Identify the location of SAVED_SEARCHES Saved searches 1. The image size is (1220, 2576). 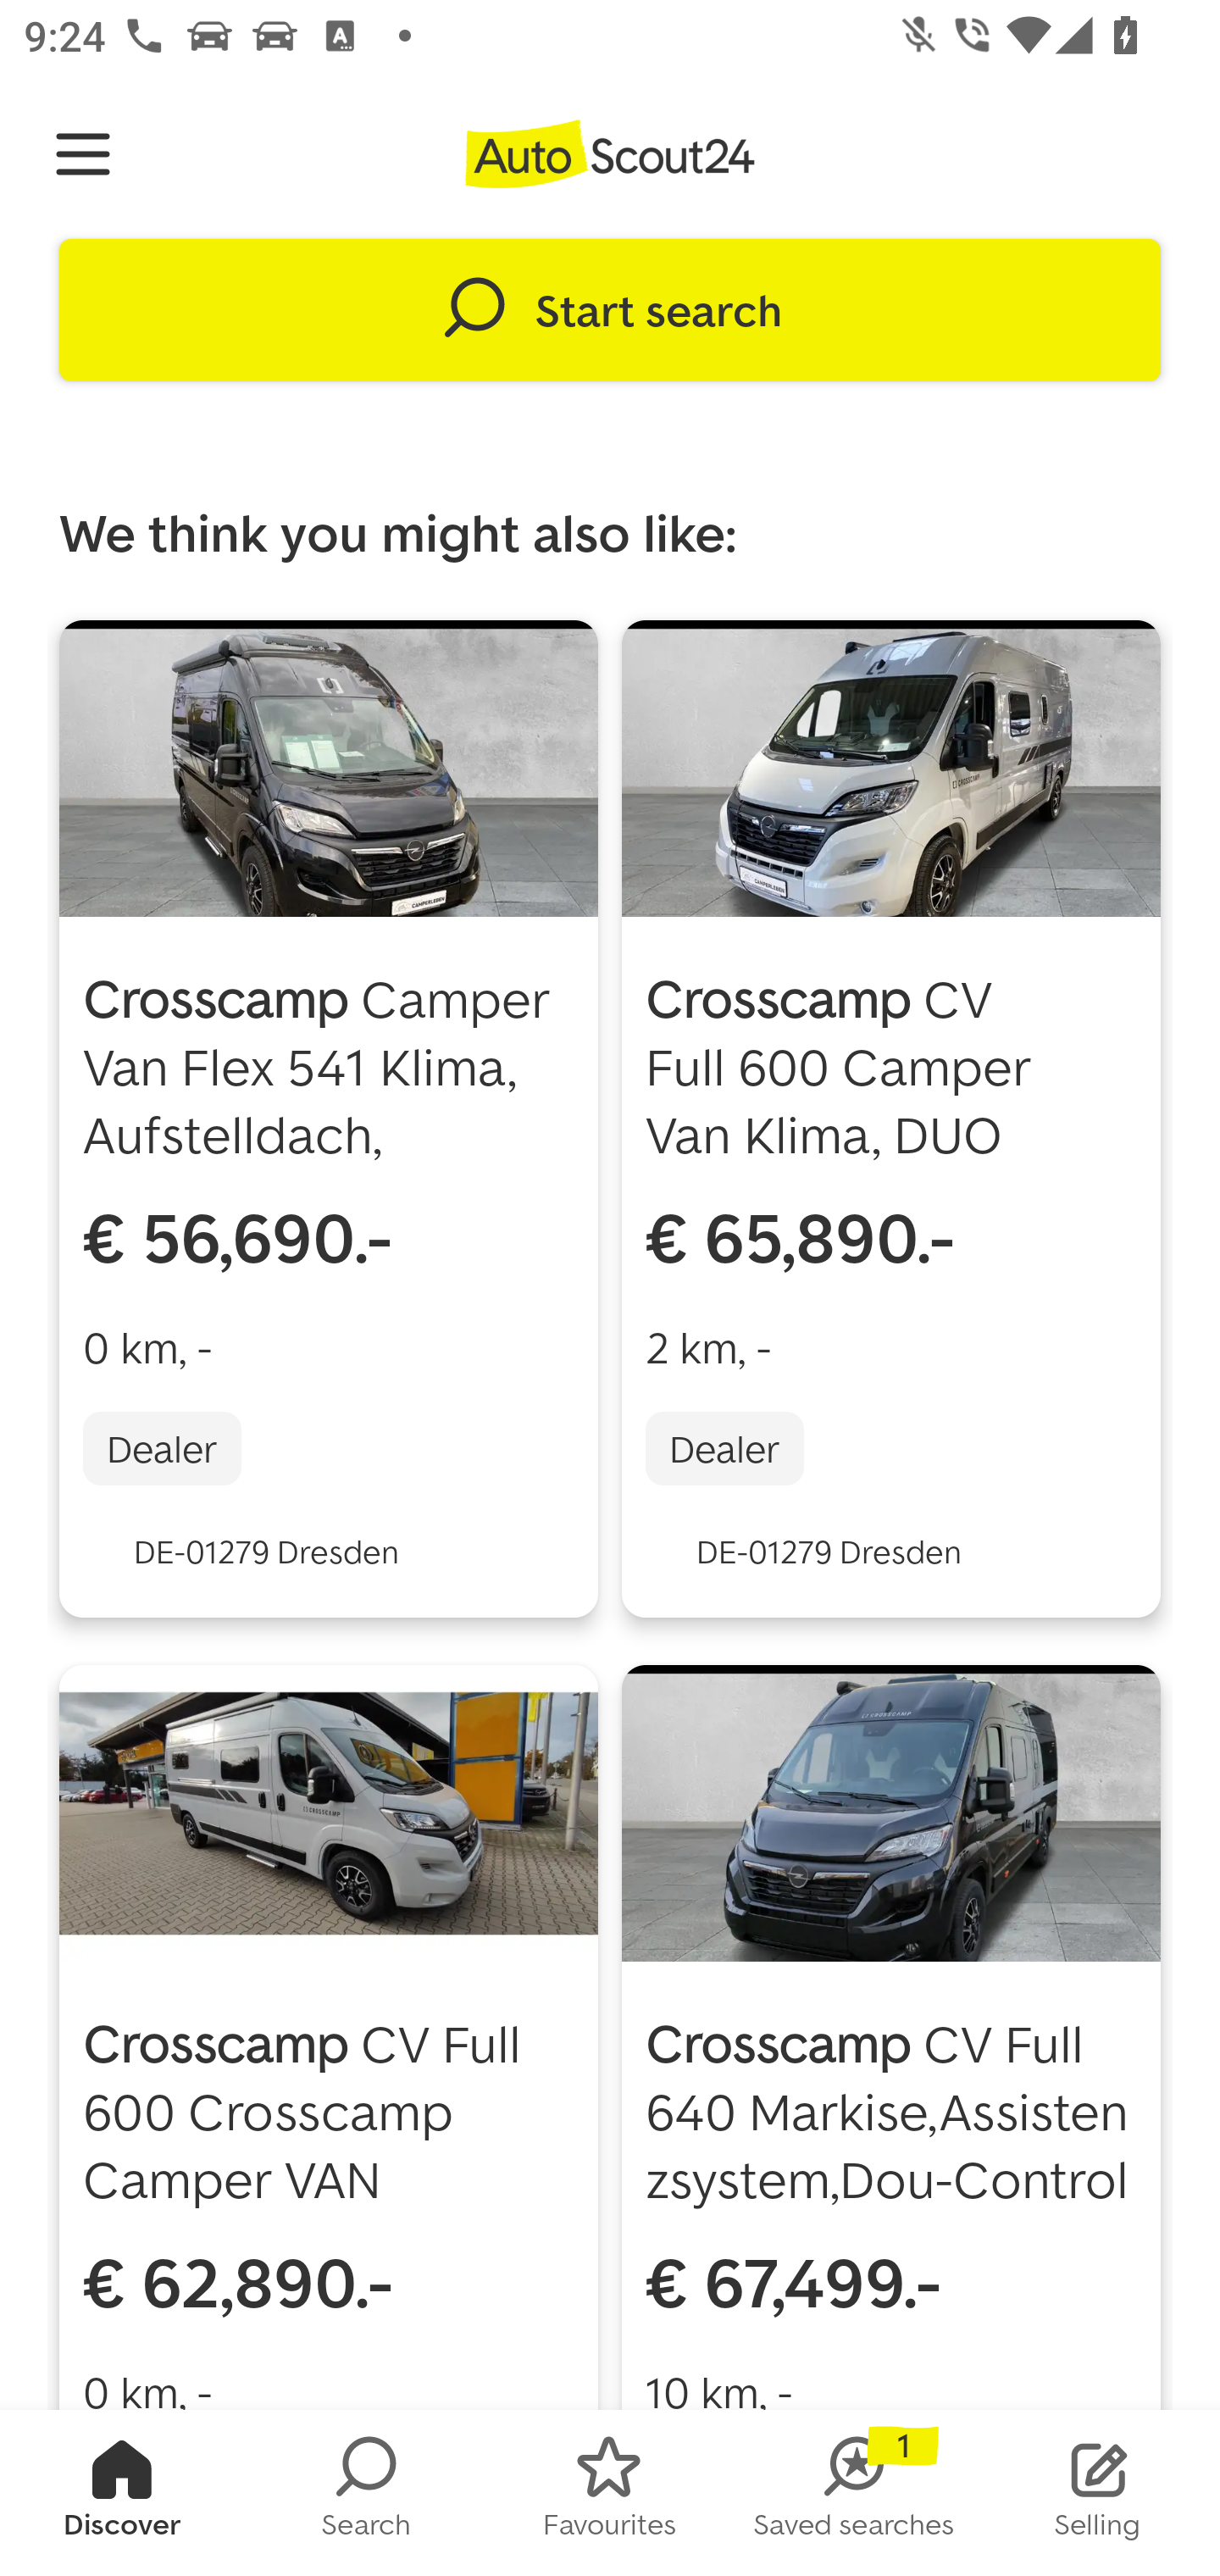
(854, 2493).